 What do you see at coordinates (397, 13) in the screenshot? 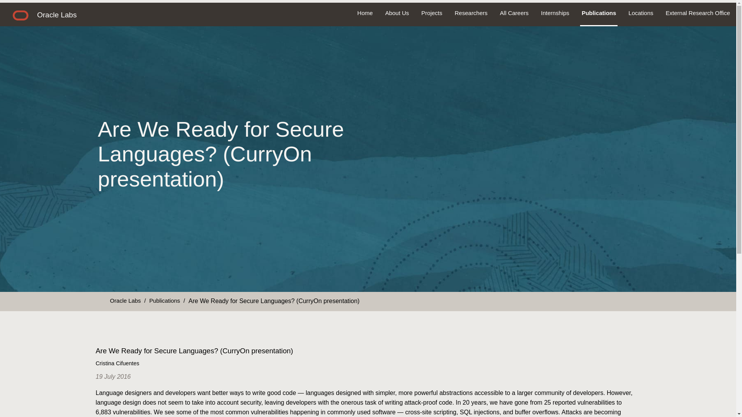
I see `About Us` at bounding box center [397, 13].